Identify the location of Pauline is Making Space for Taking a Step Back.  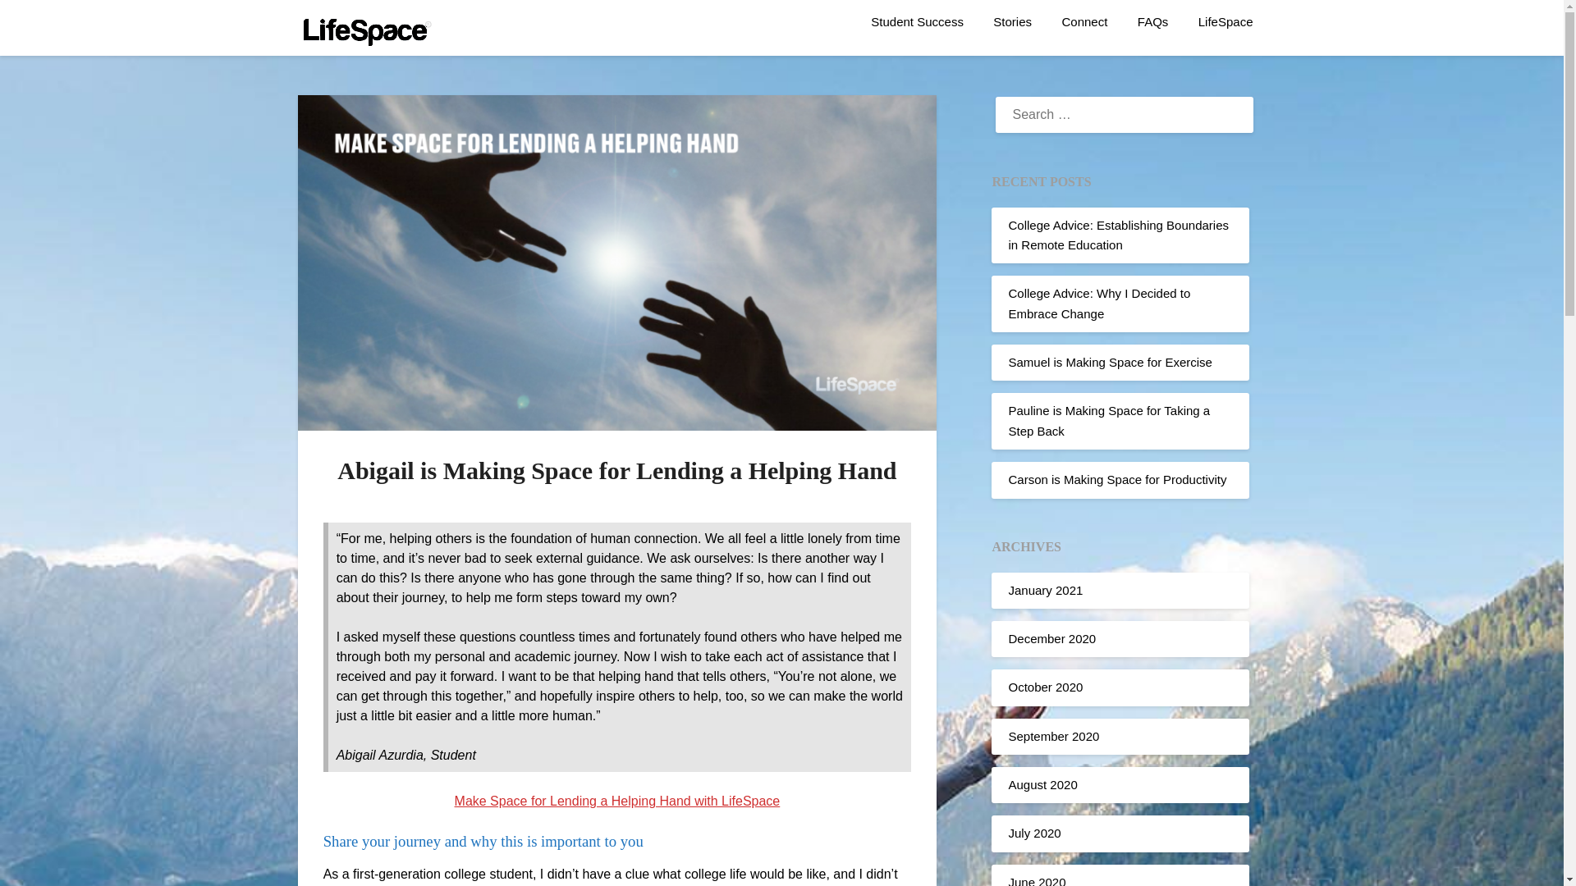
(1109, 420).